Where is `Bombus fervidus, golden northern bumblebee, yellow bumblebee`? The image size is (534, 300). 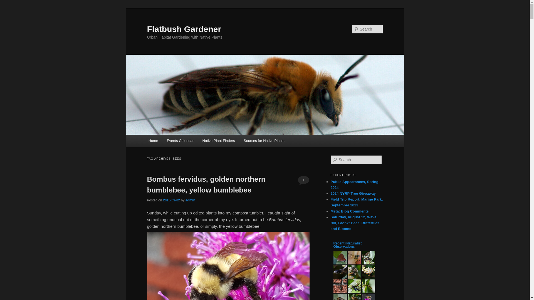 Bombus fervidus, golden northern bumblebee, yellow bumblebee is located at coordinates (206, 184).